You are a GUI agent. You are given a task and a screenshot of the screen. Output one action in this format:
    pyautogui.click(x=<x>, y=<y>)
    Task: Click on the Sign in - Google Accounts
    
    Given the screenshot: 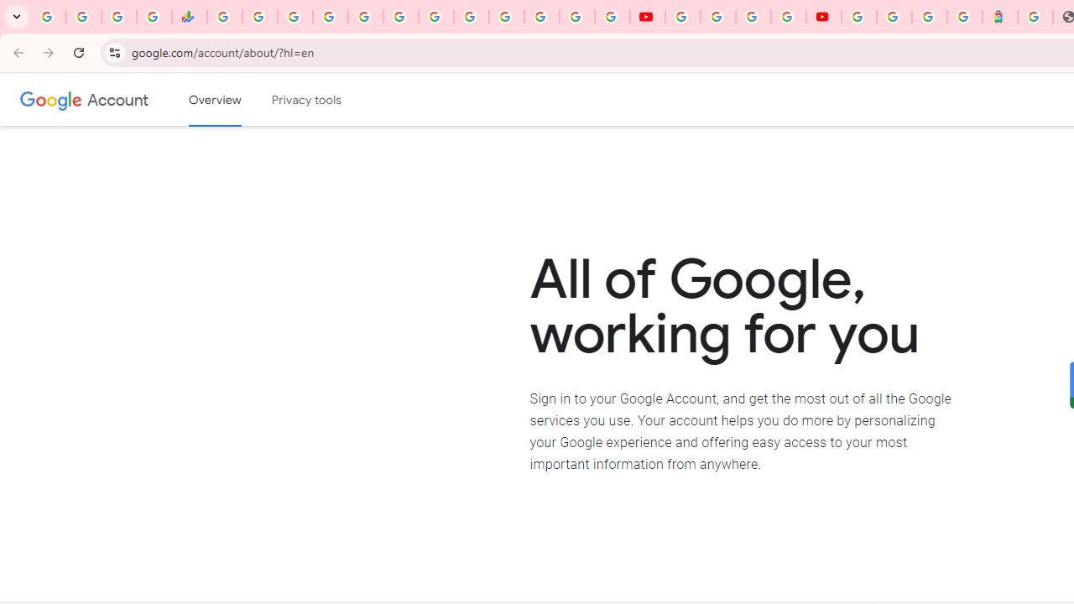 What is the action you would take?
    pyautogui.click(x=330, y=17)
    